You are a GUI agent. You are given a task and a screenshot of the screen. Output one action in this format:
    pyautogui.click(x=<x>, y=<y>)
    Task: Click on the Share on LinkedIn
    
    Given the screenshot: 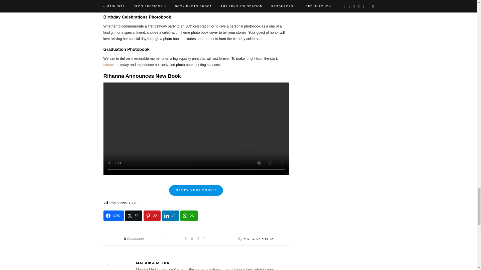 What is the action you would take?
    pyautogui.click(x=170, y=216)
    